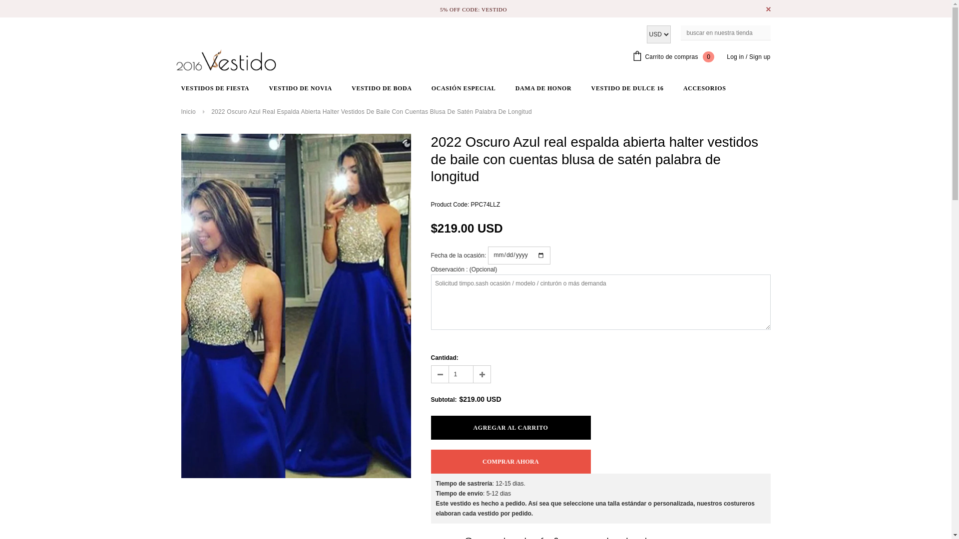  What do you see at coordinates (543, 88) in the screenshot?
I see `DAMA DE HONOR` at bounding box center [543, 88].